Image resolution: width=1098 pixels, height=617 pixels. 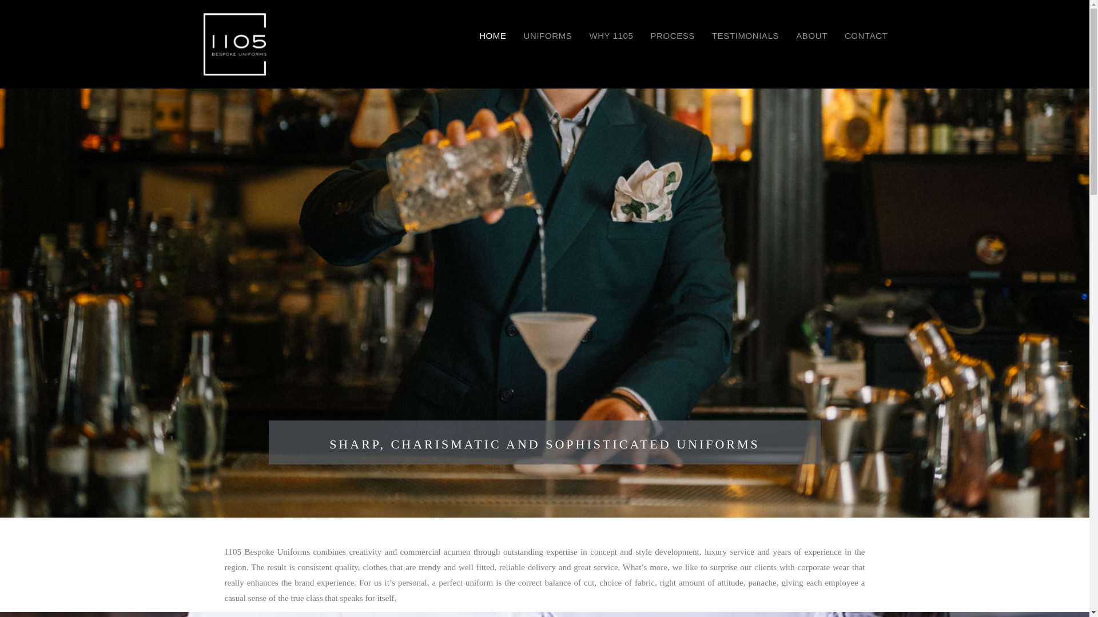 What do you see at coordinates (548, 35) in the screenshot?
I see `UNIFORMS` at bounding box center [548, 35].